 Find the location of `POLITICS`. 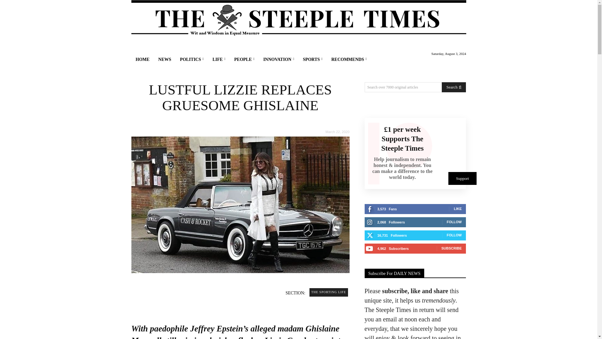

POLITICS is located at coordinates (192, 60).